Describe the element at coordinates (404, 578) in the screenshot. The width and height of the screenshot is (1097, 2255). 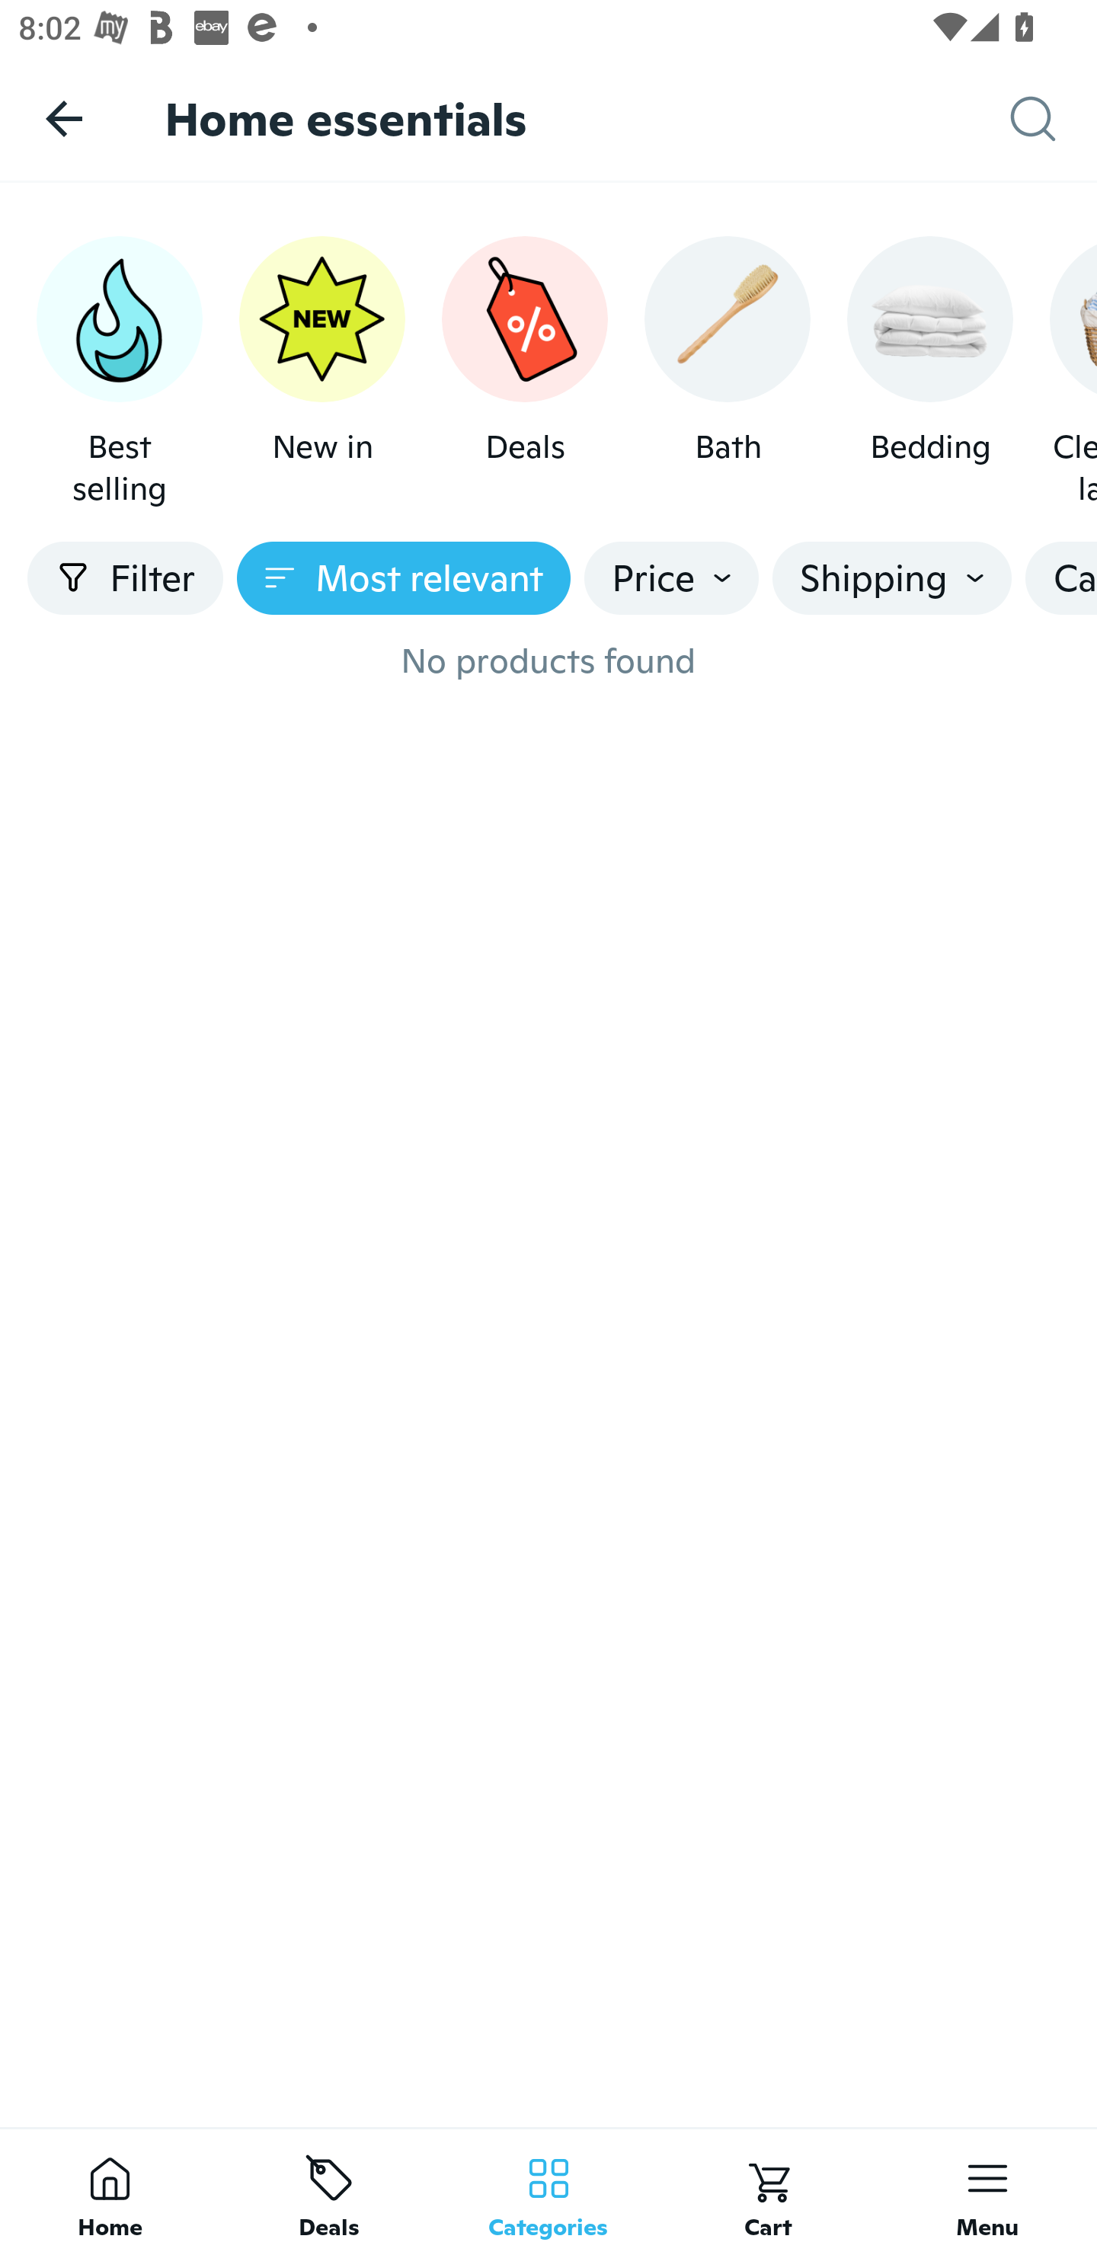
I see `Most relevant` at that location.